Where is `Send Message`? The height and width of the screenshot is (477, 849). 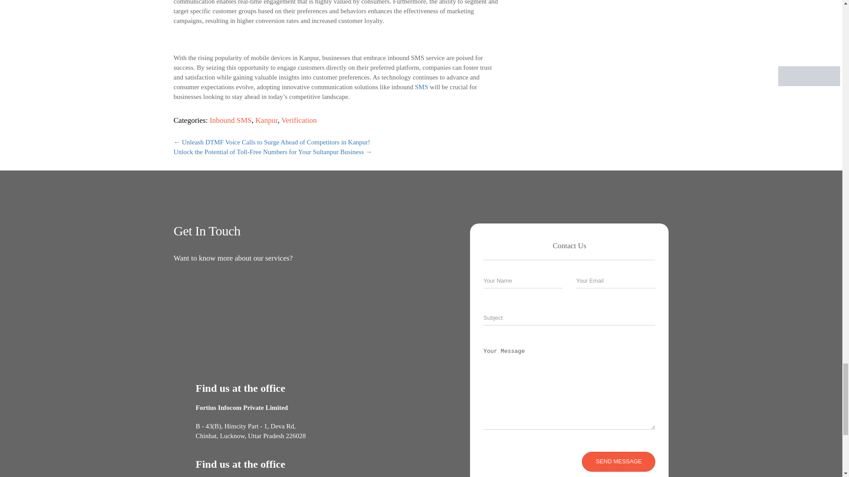
Send Message is located at coordinates (618, 462).